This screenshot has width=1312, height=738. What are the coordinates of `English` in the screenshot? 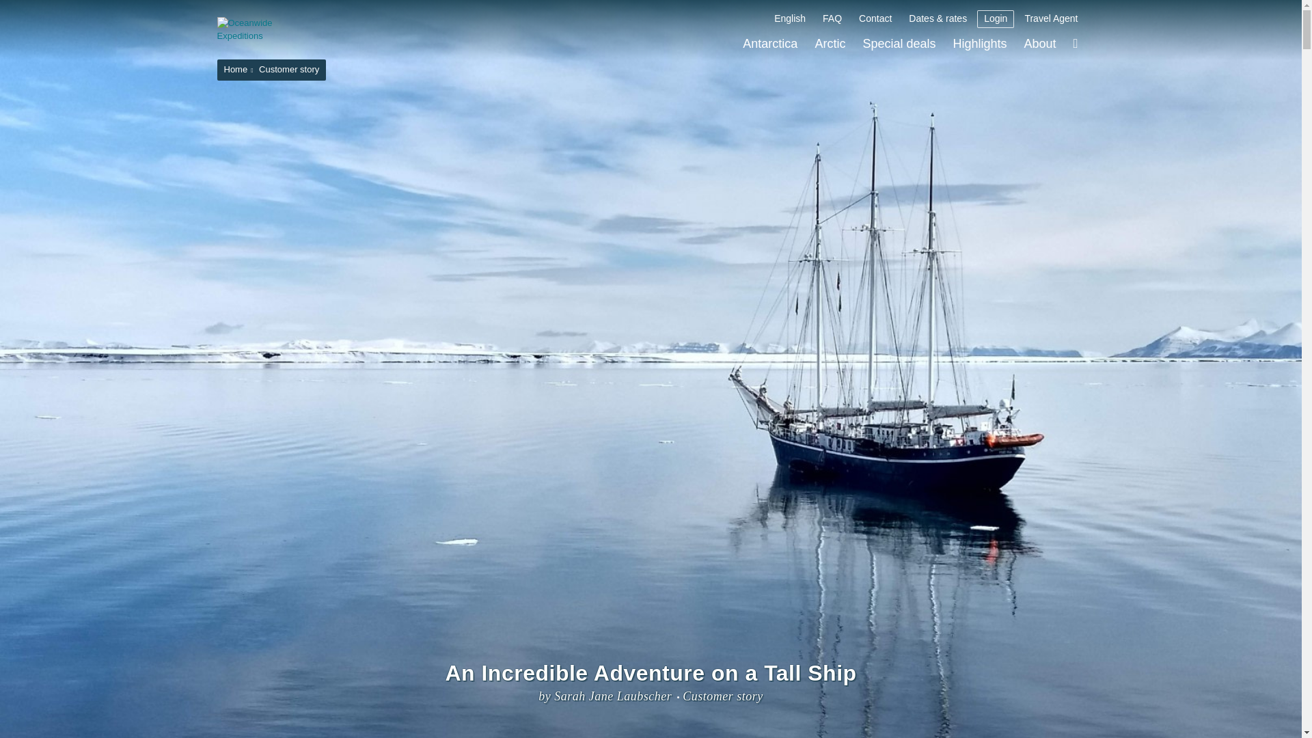 It's located at (790, 19).